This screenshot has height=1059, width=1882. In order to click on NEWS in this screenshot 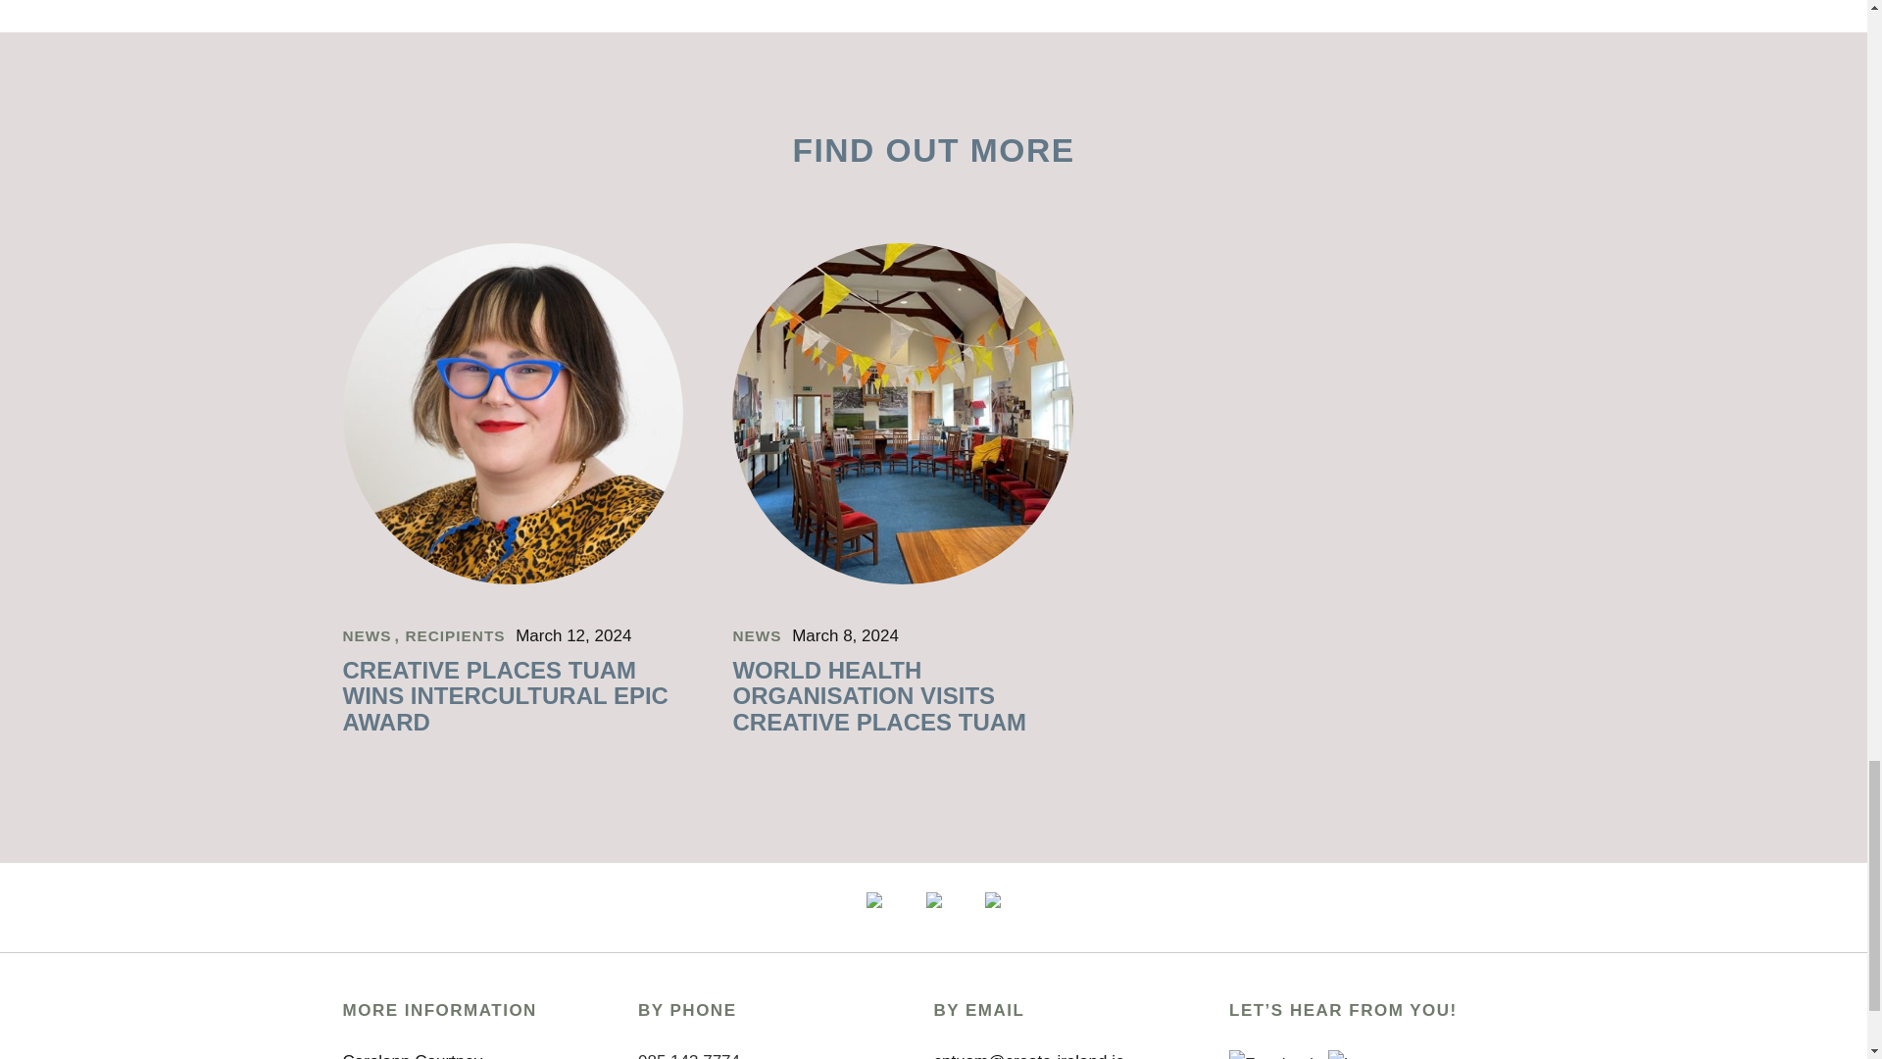, I will do `click(369, 635)`.